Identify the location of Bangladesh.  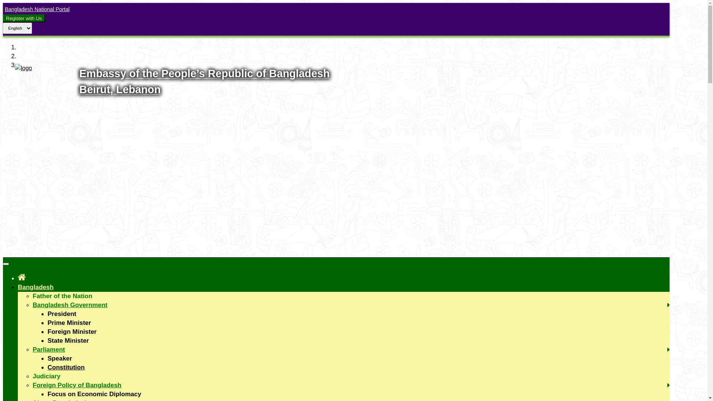
(36, 287).